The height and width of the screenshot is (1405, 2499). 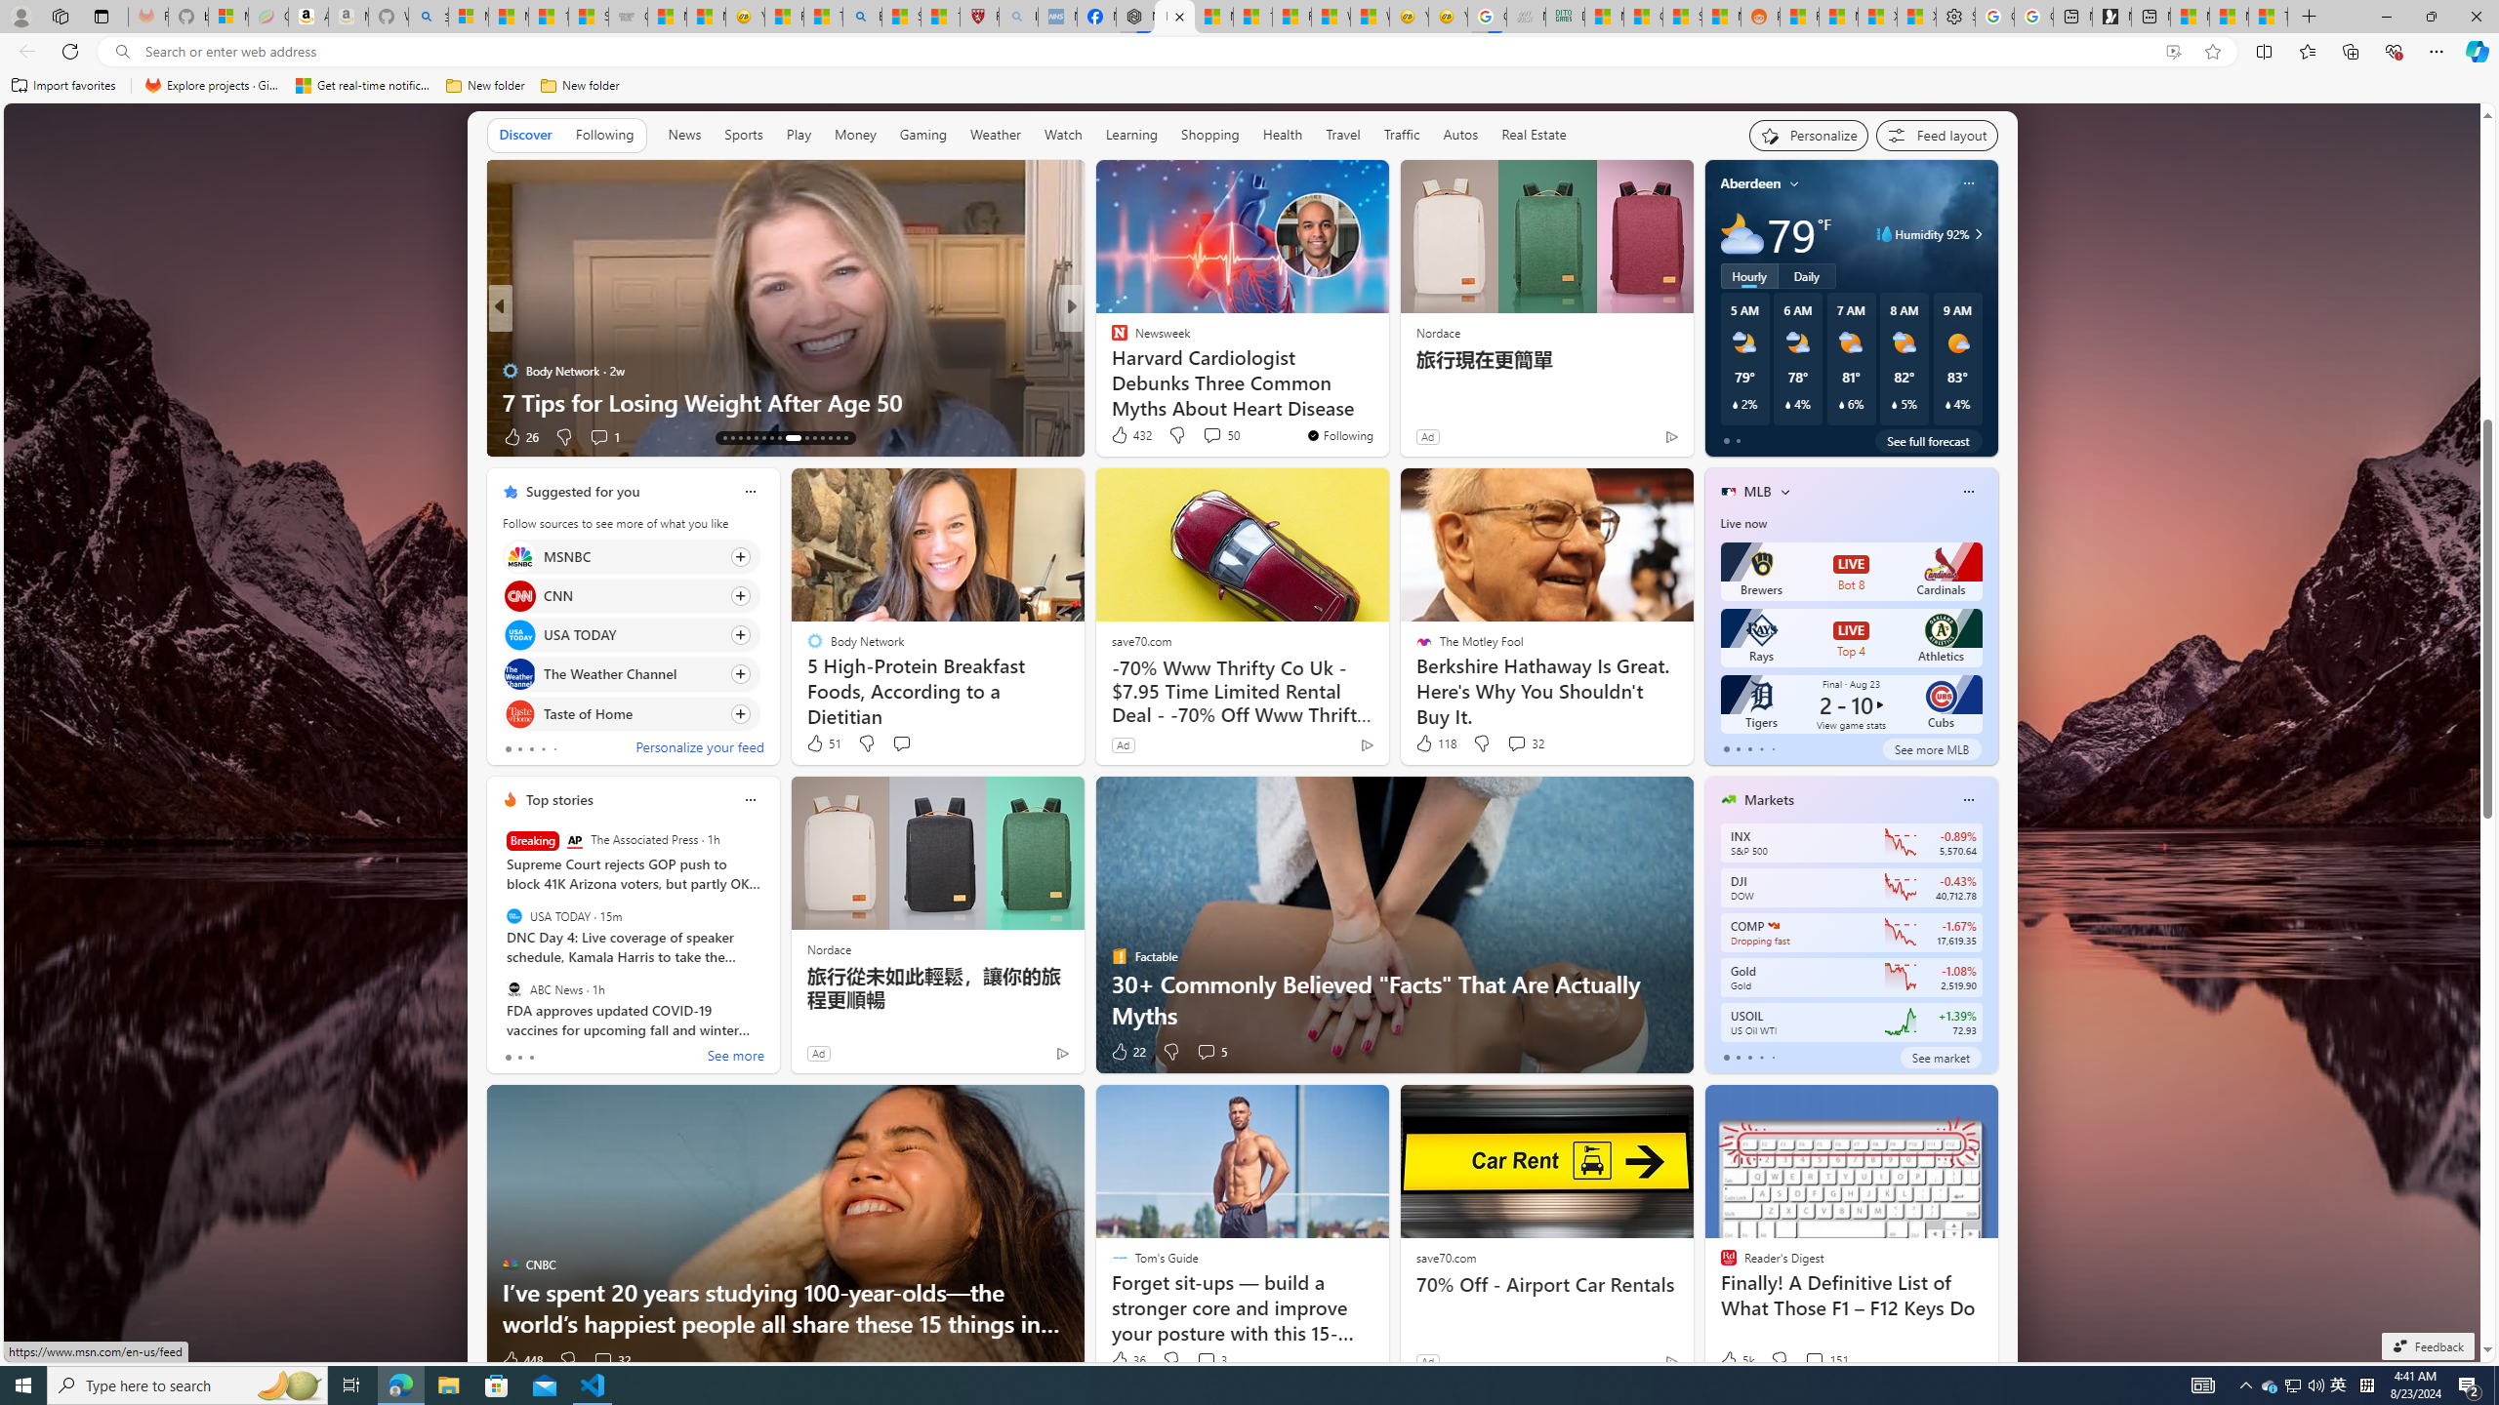 I want to click on Import favorites, so click(x=63, y=86).